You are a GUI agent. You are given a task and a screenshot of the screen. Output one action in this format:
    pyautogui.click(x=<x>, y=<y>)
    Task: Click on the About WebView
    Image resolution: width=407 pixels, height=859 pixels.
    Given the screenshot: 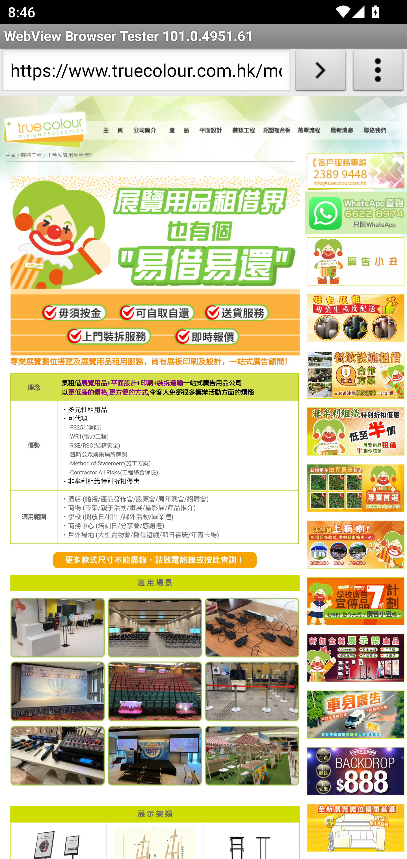 What is the action you would take?
    pyautogui.click(x=378, y=72)
    